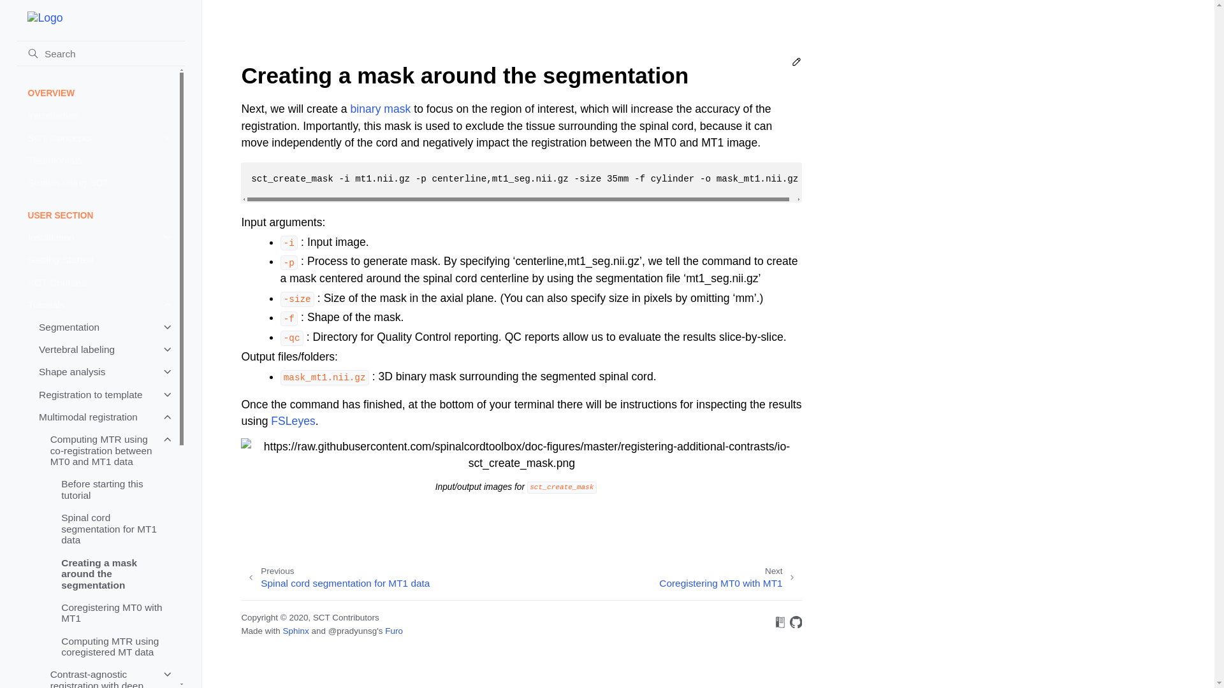  Describe the element at coordinates (98, 282) in the screenshot. I see `SCT Courses` at that location.